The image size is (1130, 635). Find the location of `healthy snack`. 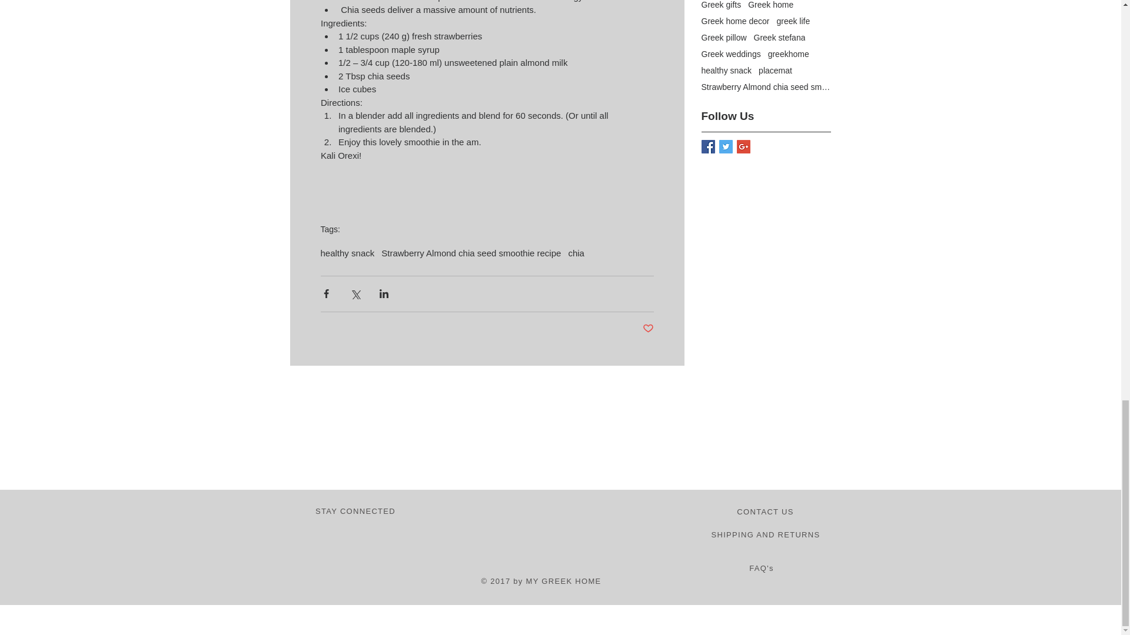

healthy snack is located at coordinates (347, 253).